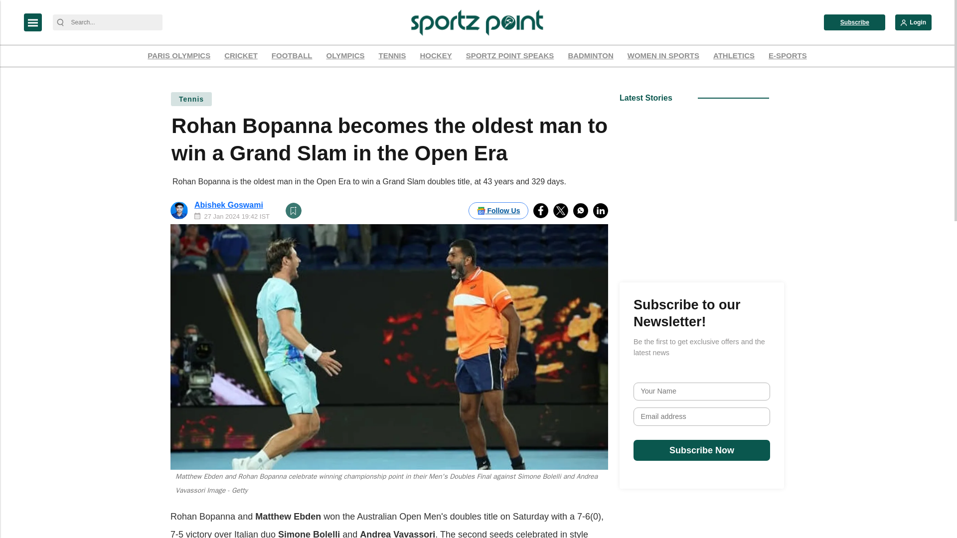 This screenshot has height=538, width=957. Describe the element at coordinates (178, 56) in the screenshot. I see `PARIS OLYMPICS` at that location.